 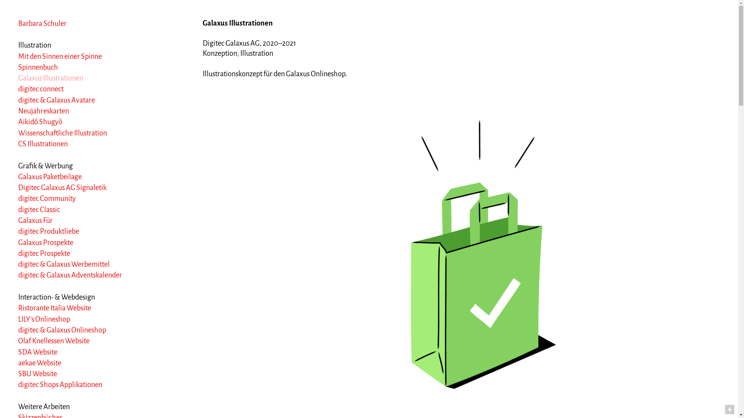 I want to click on Neujahreskarten, so click(x=43, y=111).